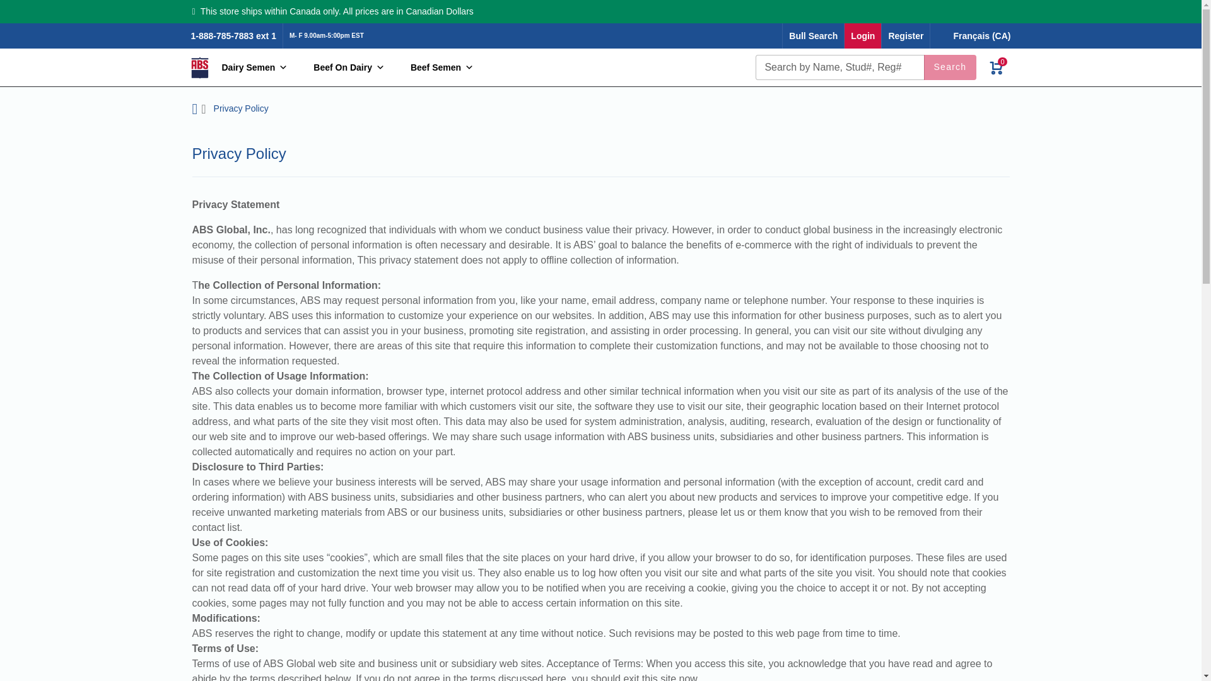 This screenshot has height=681, width=1211. What do you see at coordinates (251, 67) in the screenshot?
I see `Dairy Semen` at bounding box center [251, 67].